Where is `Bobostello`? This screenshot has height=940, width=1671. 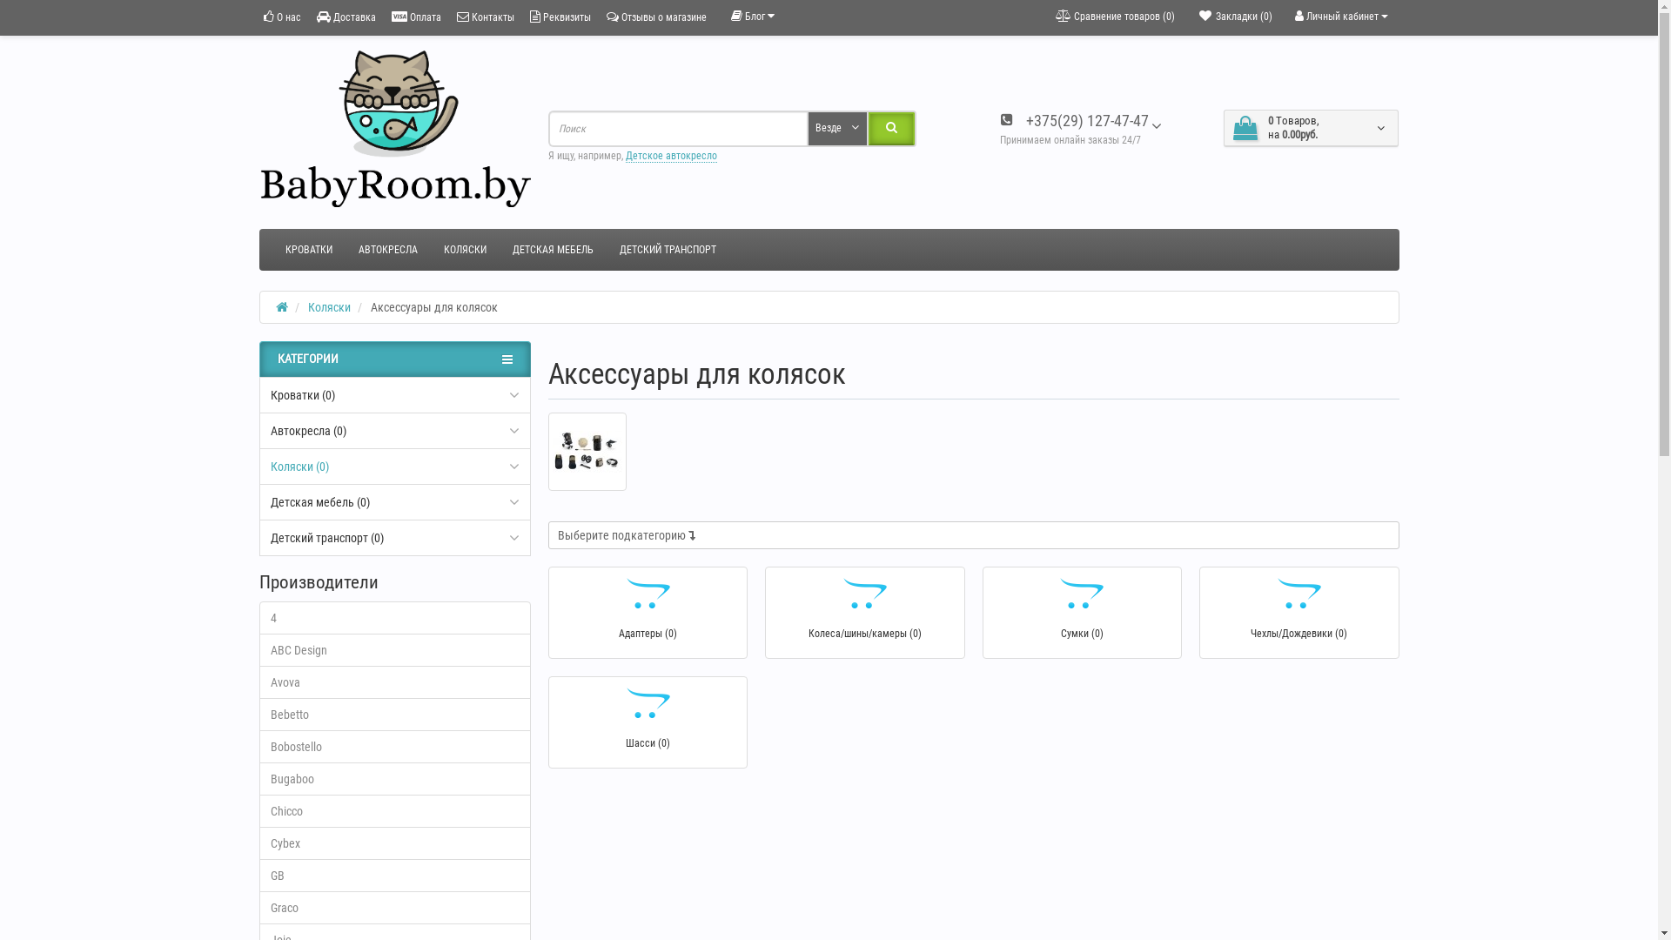
Bobostello is located at coordinates (395, 747).